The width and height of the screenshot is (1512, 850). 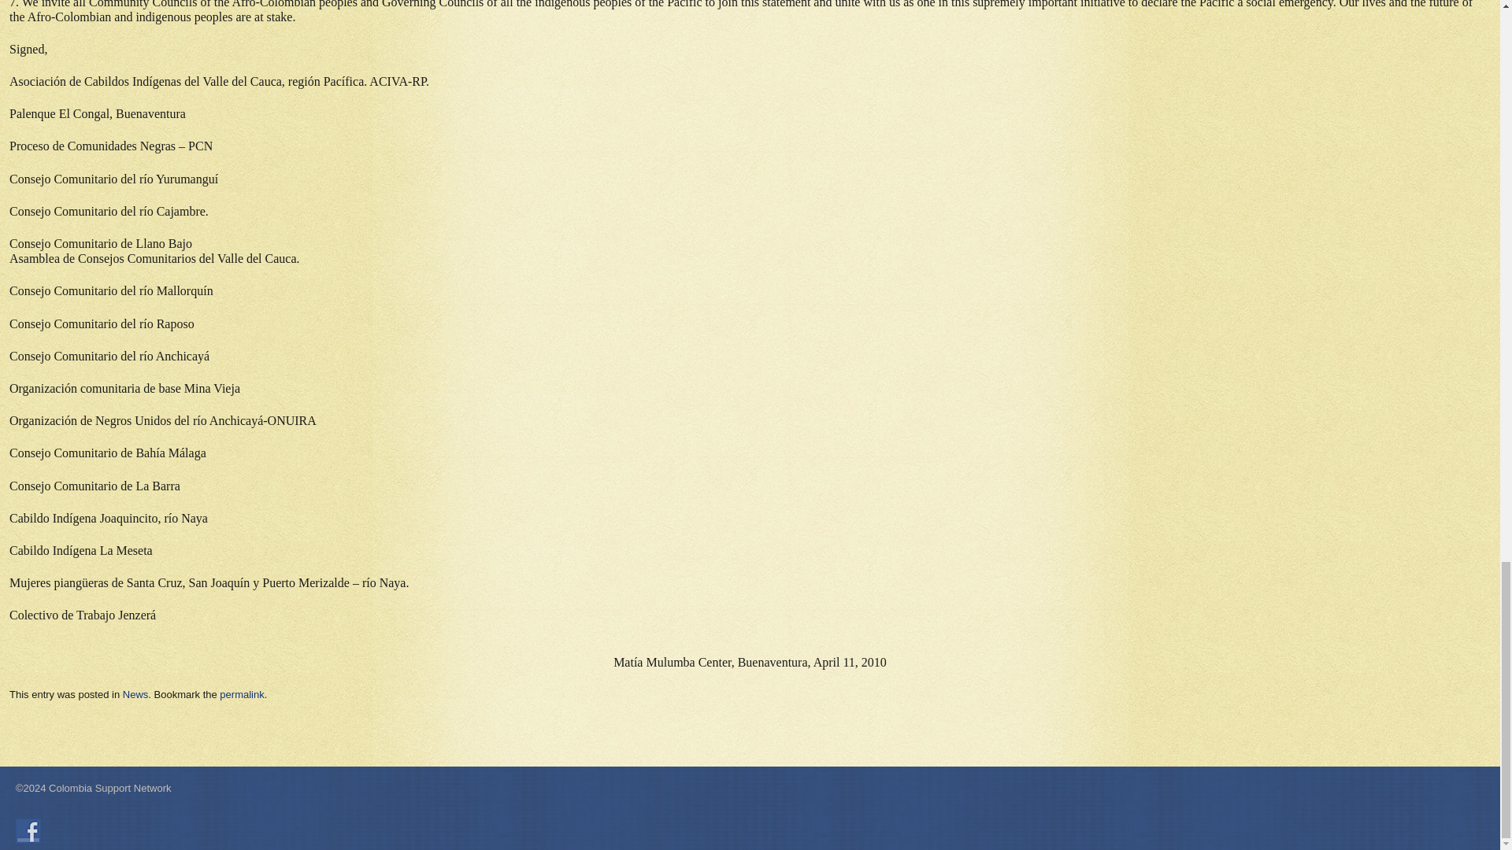 I want to click on Follow Us on Facebook, so click(x=28, y=831).